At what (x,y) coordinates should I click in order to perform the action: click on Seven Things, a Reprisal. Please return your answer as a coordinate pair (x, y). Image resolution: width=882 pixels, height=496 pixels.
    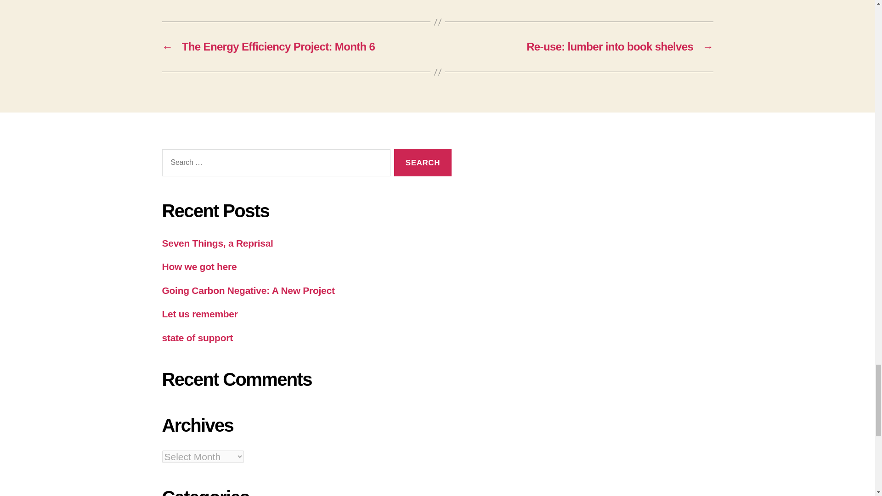
    Looking at the image, I should click on (217, 243).